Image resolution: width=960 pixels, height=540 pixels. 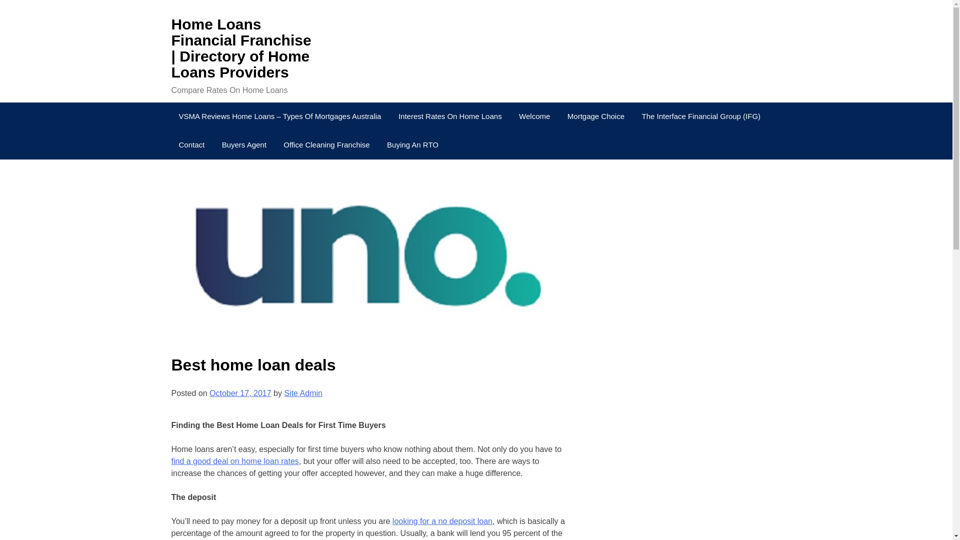 I want to click on Office Cleaning Franchise, so click(x=326, y=145).